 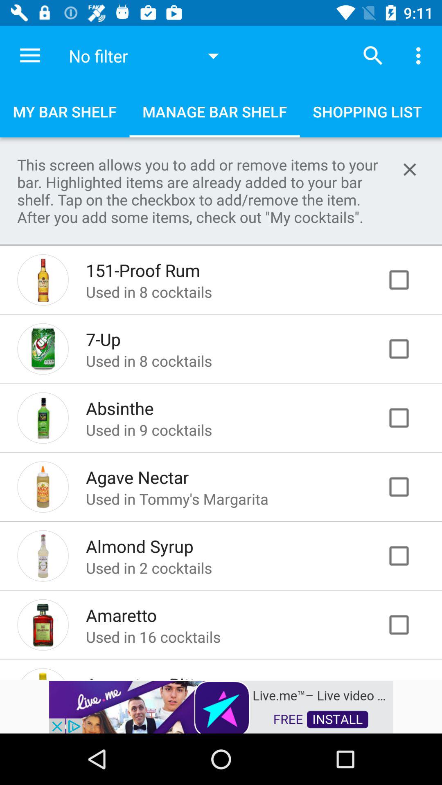 I want to click on select this item, so click(x=408, y=349).